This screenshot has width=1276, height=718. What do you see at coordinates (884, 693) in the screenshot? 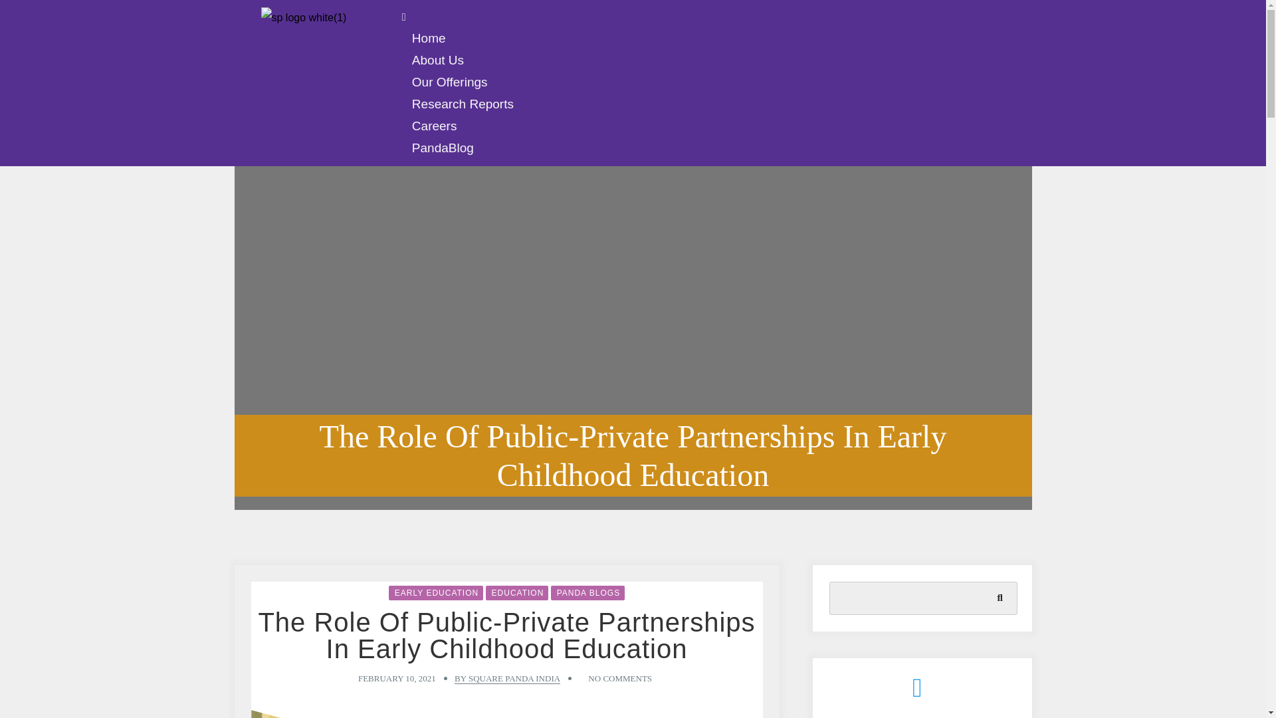
I see `Facebook` at bounding box center [884, 693].